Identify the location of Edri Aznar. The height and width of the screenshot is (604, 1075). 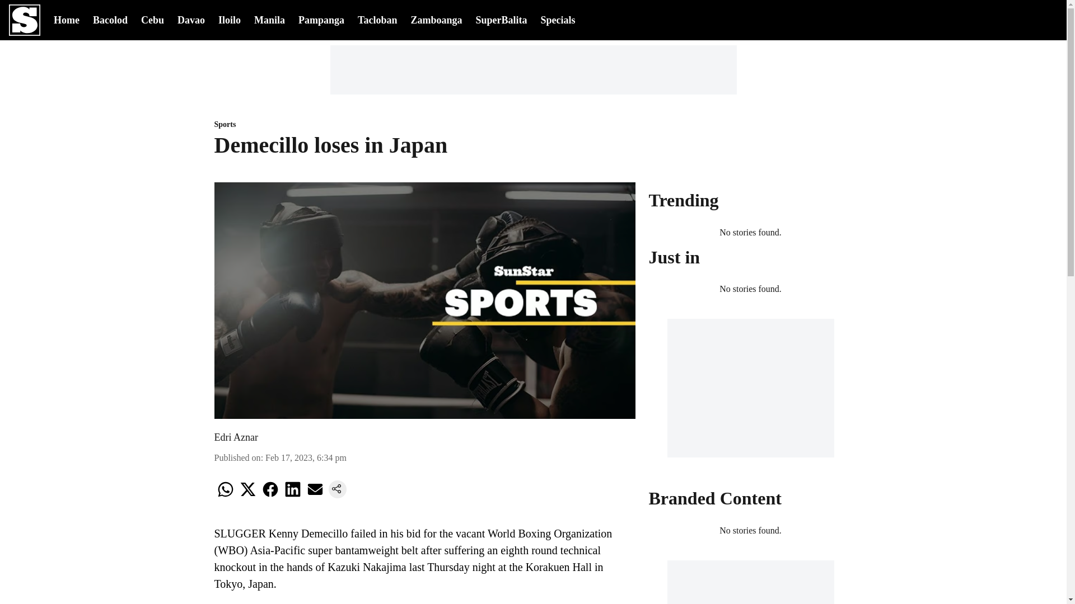
(236, 437).